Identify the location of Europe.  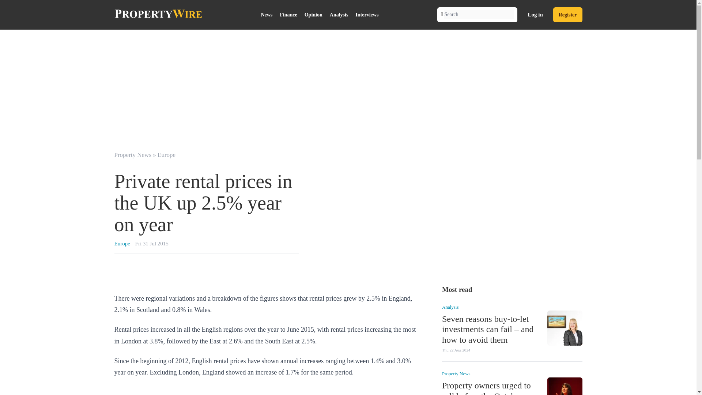
(122, 243).